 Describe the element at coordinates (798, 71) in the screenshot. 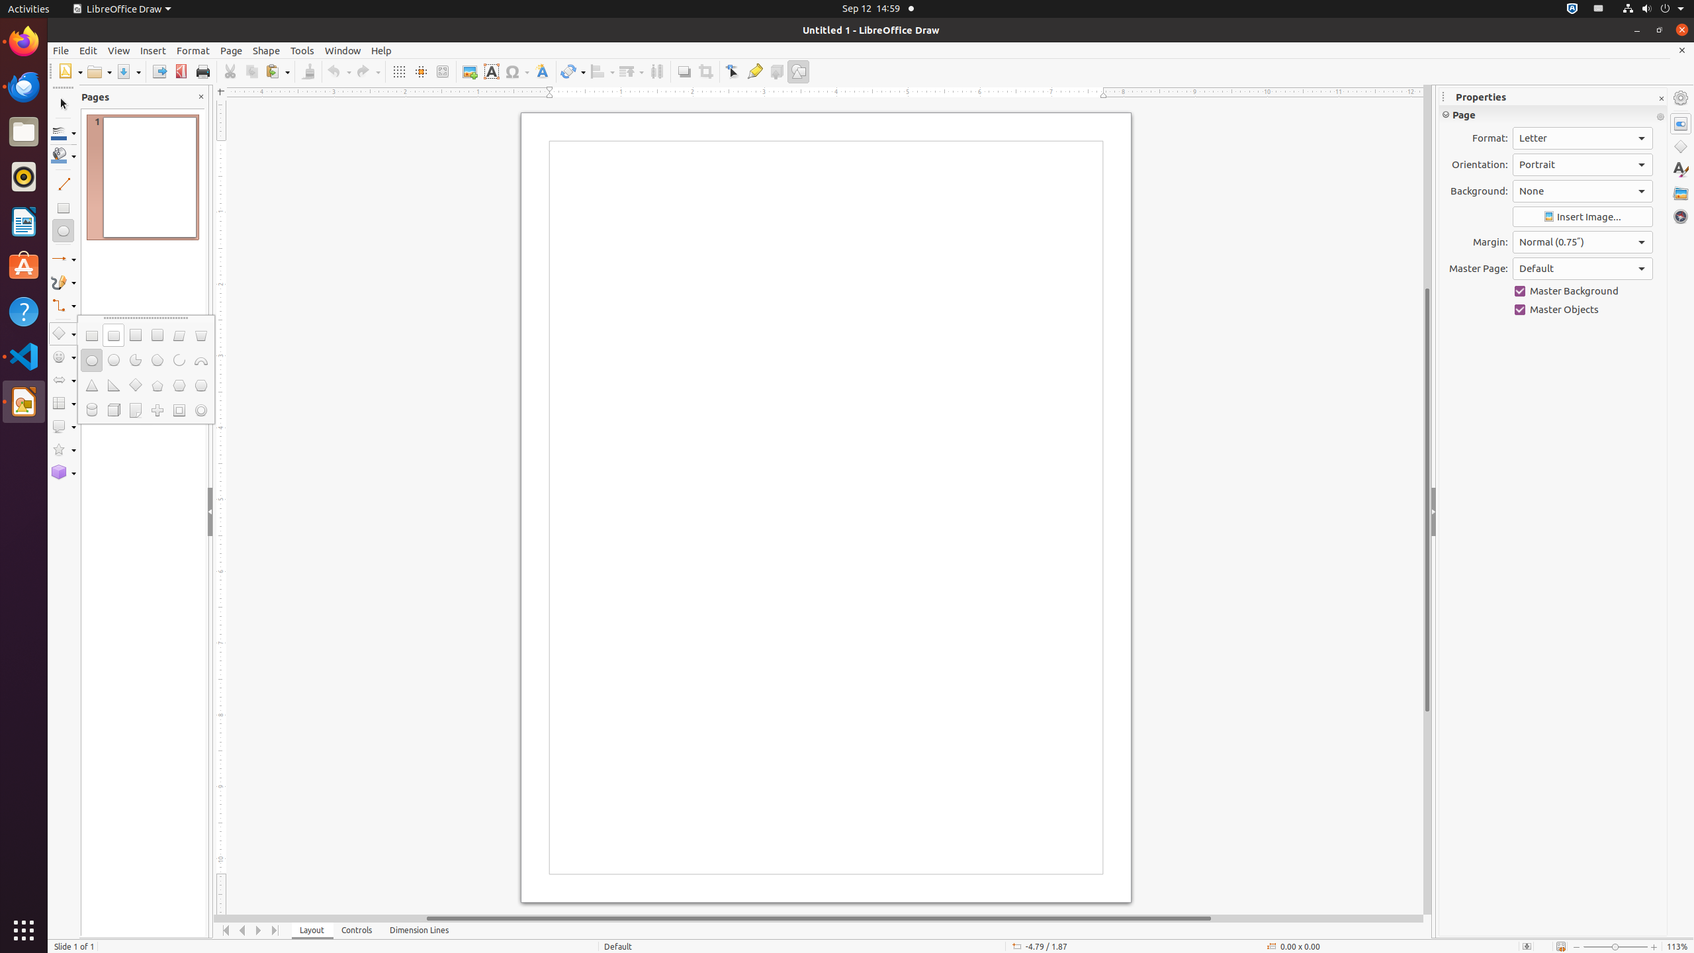

I see `Draw Functions` at that location.